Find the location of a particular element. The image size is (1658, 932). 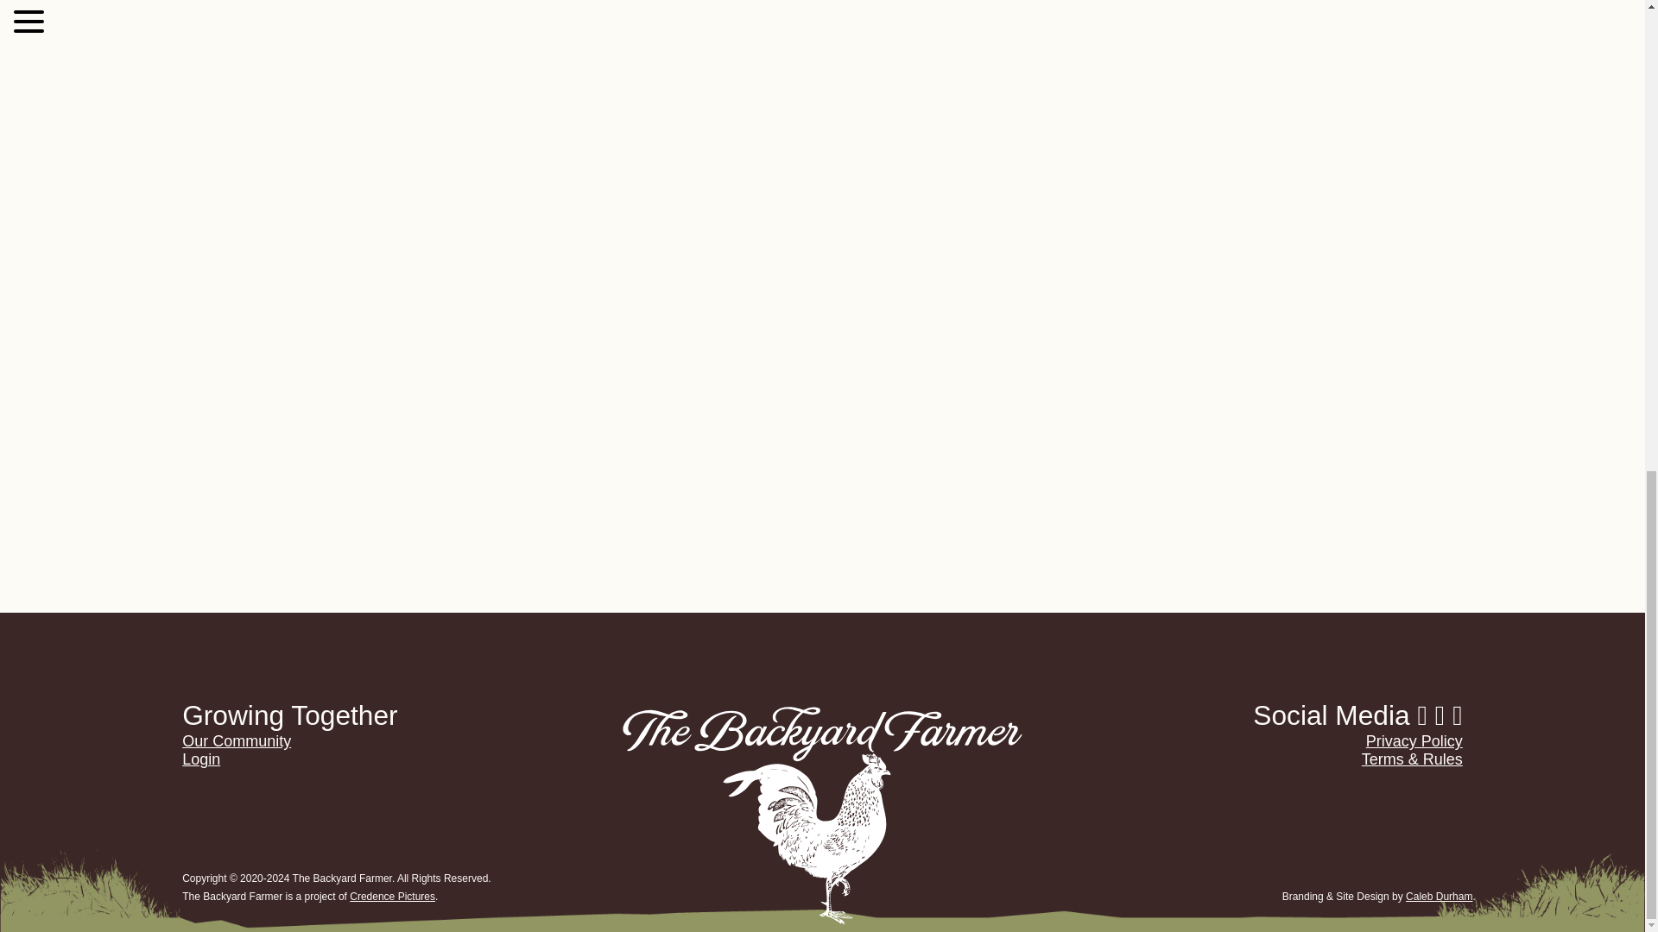

Credence Pictures is located at coordinates (392, 897).